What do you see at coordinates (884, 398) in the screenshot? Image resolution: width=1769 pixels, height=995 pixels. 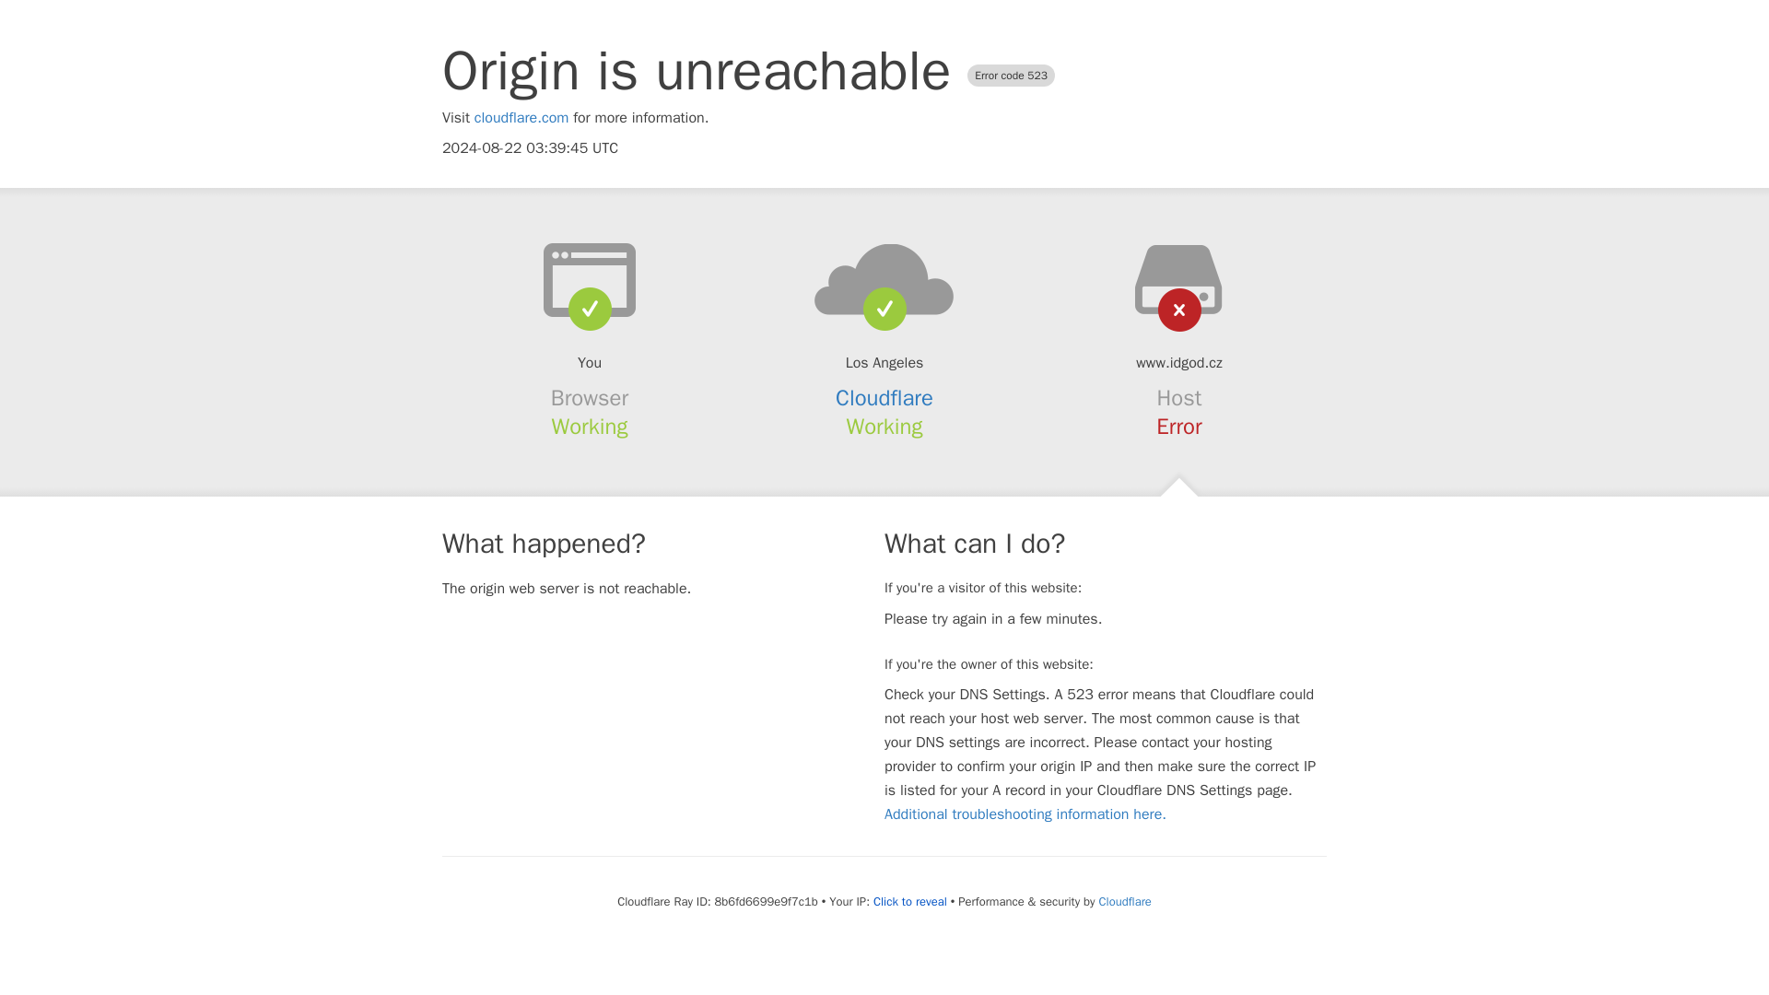 I see `Cloudflare` at bounding box center [884, 398].